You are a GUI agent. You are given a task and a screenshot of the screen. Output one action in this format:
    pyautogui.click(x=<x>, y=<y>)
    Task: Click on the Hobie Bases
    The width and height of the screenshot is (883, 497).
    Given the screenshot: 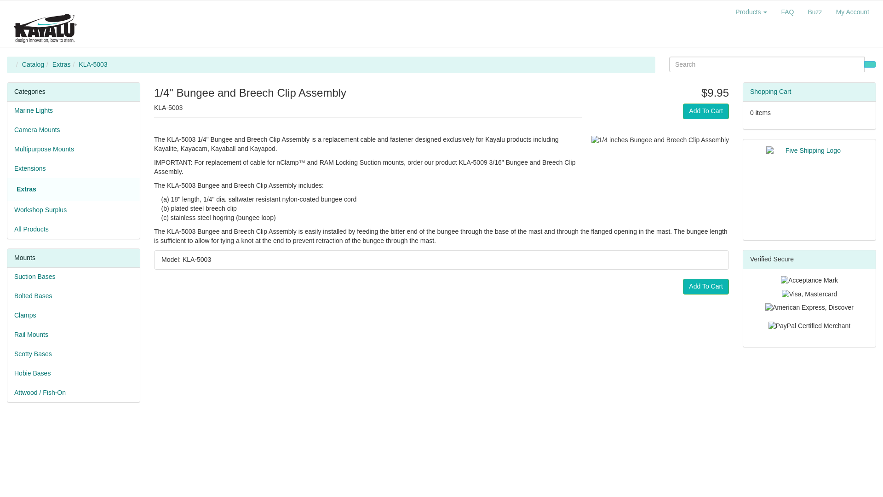 What is the action you would take?
    pyautogui.click(x=73, y=373)
    